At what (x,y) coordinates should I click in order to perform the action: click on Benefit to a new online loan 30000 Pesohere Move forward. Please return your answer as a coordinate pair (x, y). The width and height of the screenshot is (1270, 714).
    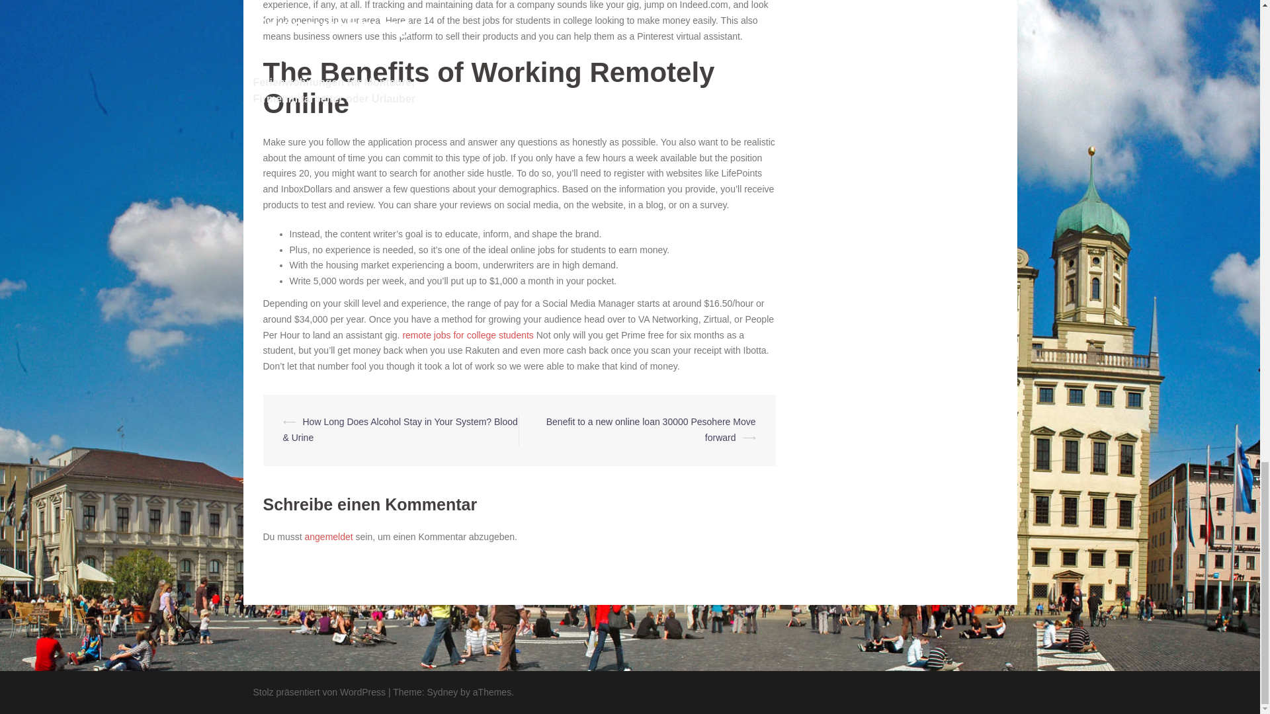
    Looking at the image, I should click on (651, 429).